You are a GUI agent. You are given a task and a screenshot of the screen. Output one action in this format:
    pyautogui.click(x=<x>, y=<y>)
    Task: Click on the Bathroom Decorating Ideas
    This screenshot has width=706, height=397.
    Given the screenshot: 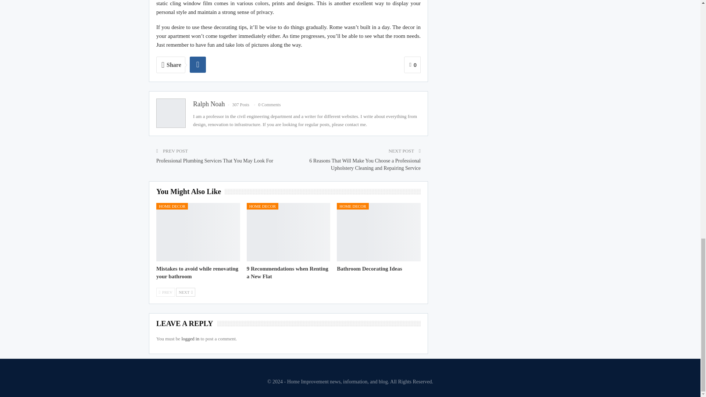 What is the action you would take?
    pyautogui.click(x=369, y=268)
    